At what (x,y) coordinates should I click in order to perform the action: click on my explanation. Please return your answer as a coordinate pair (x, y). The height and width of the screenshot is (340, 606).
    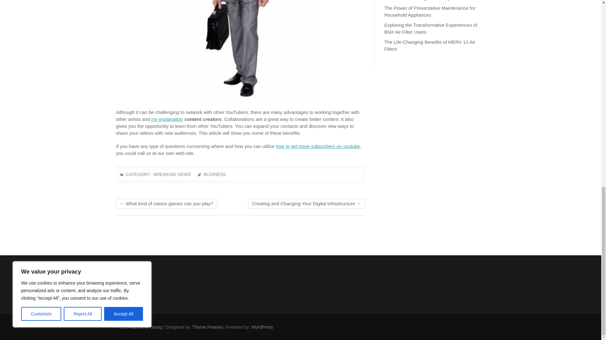
    Looking at the image, I should click on (167, 119).